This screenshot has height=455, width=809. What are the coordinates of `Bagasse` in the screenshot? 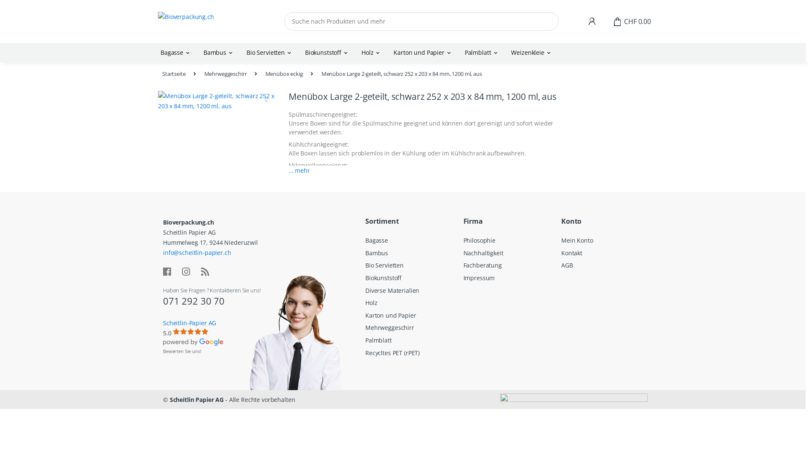 It's located at (377, 240).